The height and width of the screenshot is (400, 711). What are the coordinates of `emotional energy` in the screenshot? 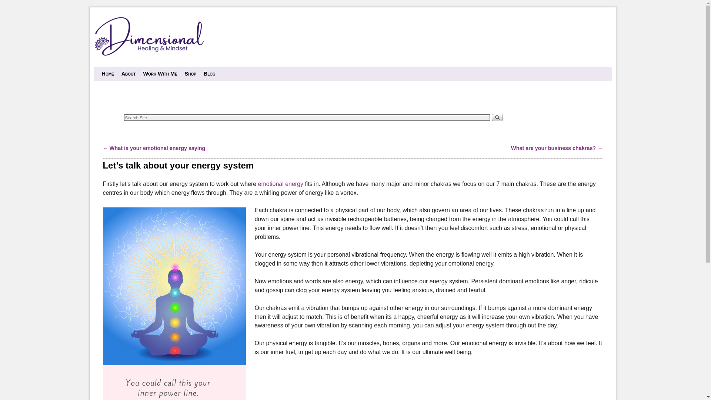 It's located at (281, 184).